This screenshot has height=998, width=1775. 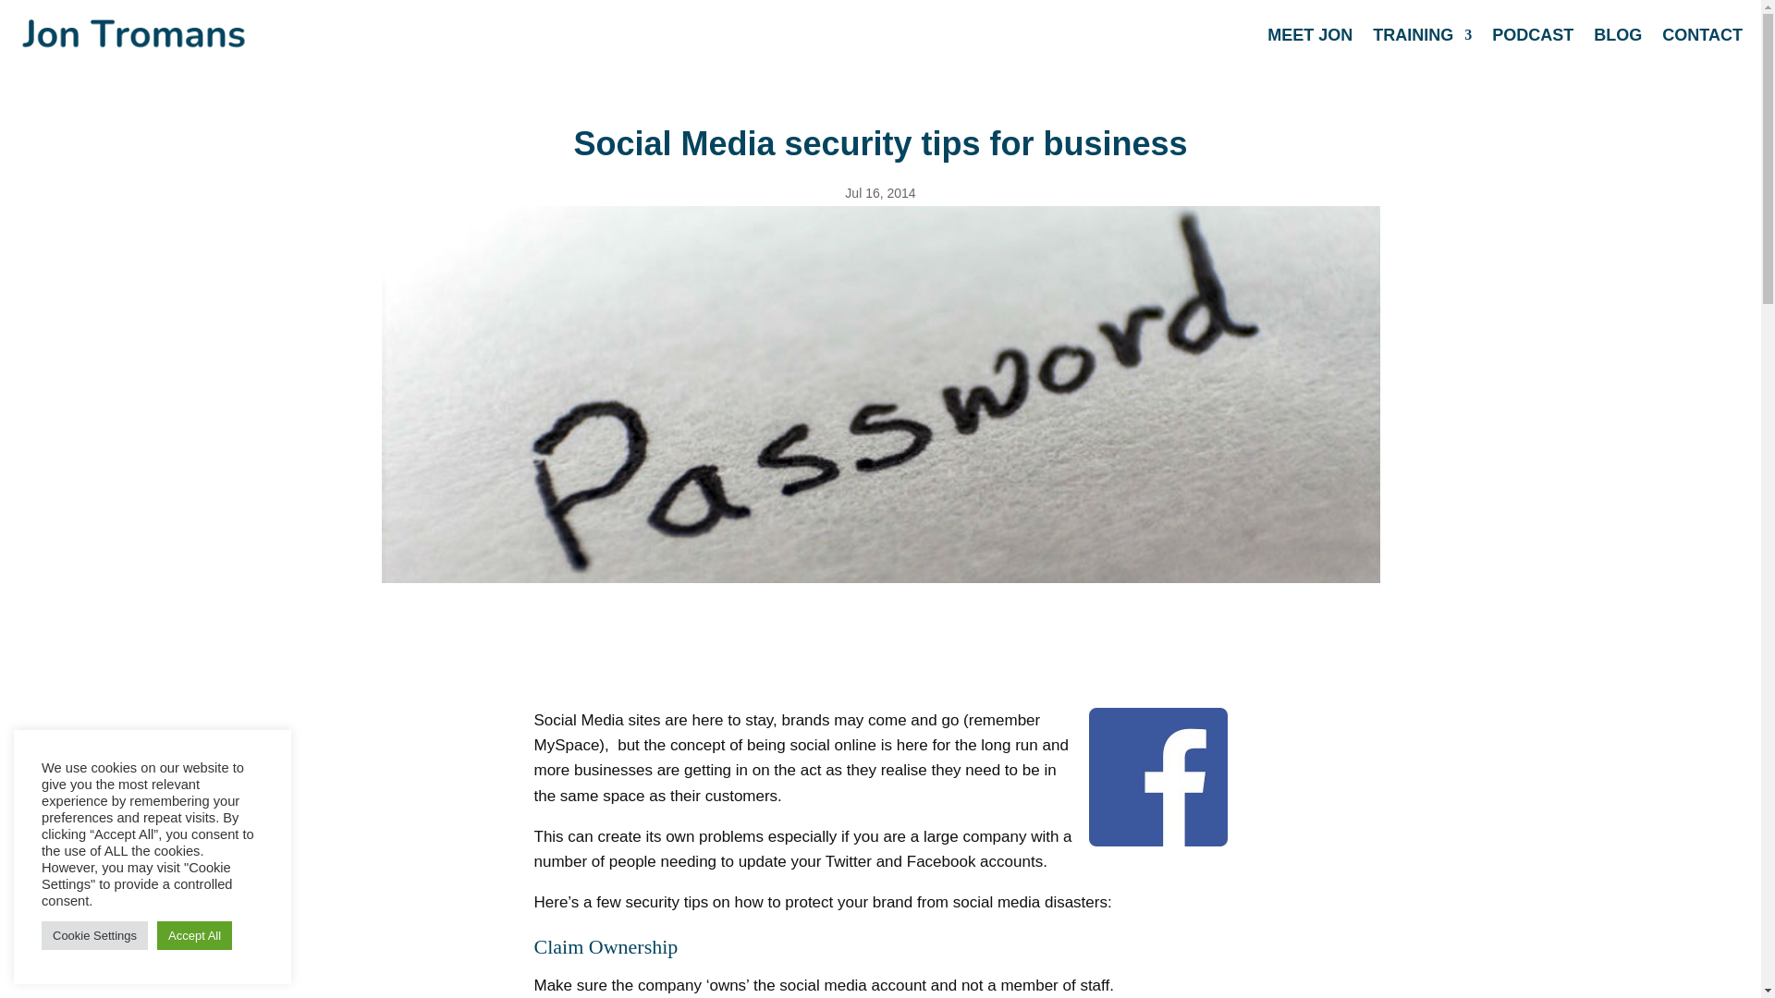 I want to click on MEET JON, so click(x=1309, y=35).